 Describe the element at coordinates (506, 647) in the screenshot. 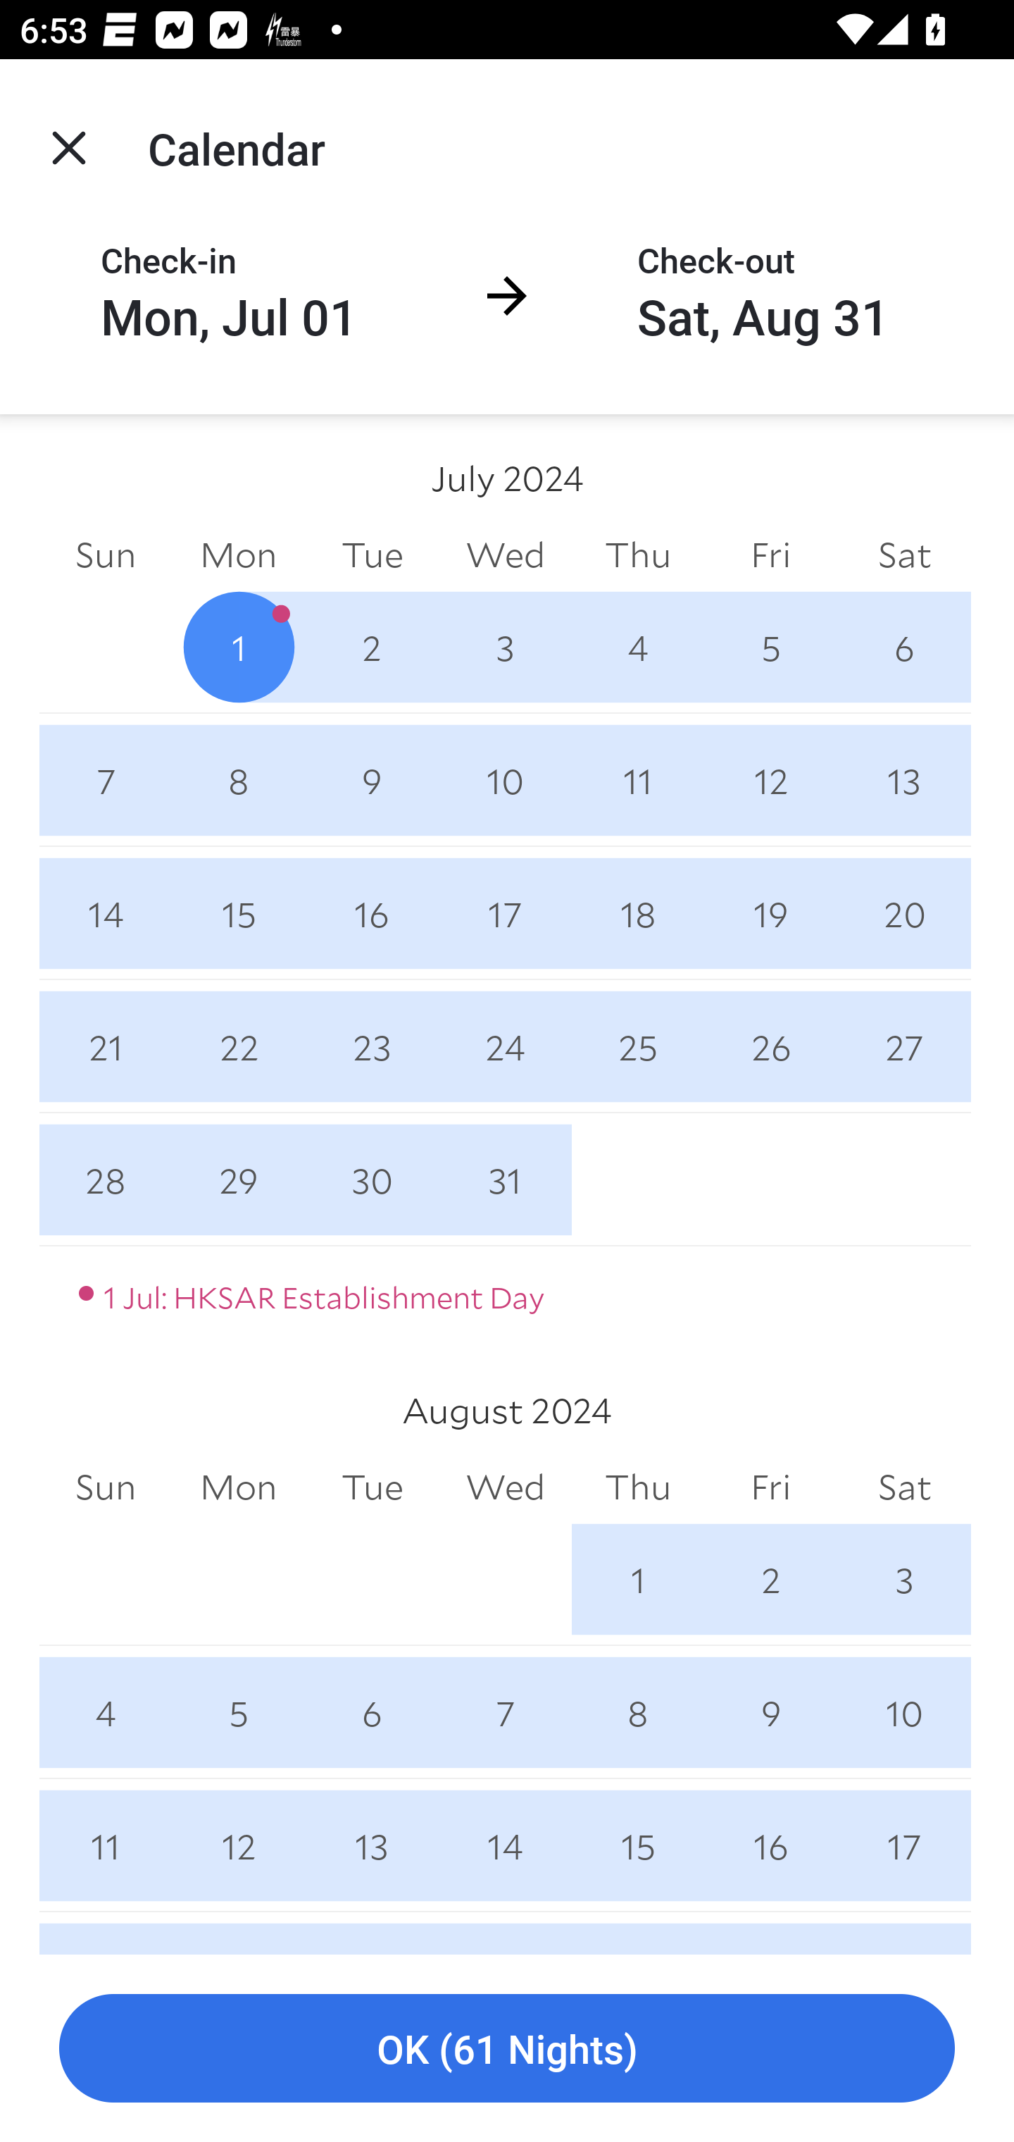

I see `3 3 July 2024` at that location.